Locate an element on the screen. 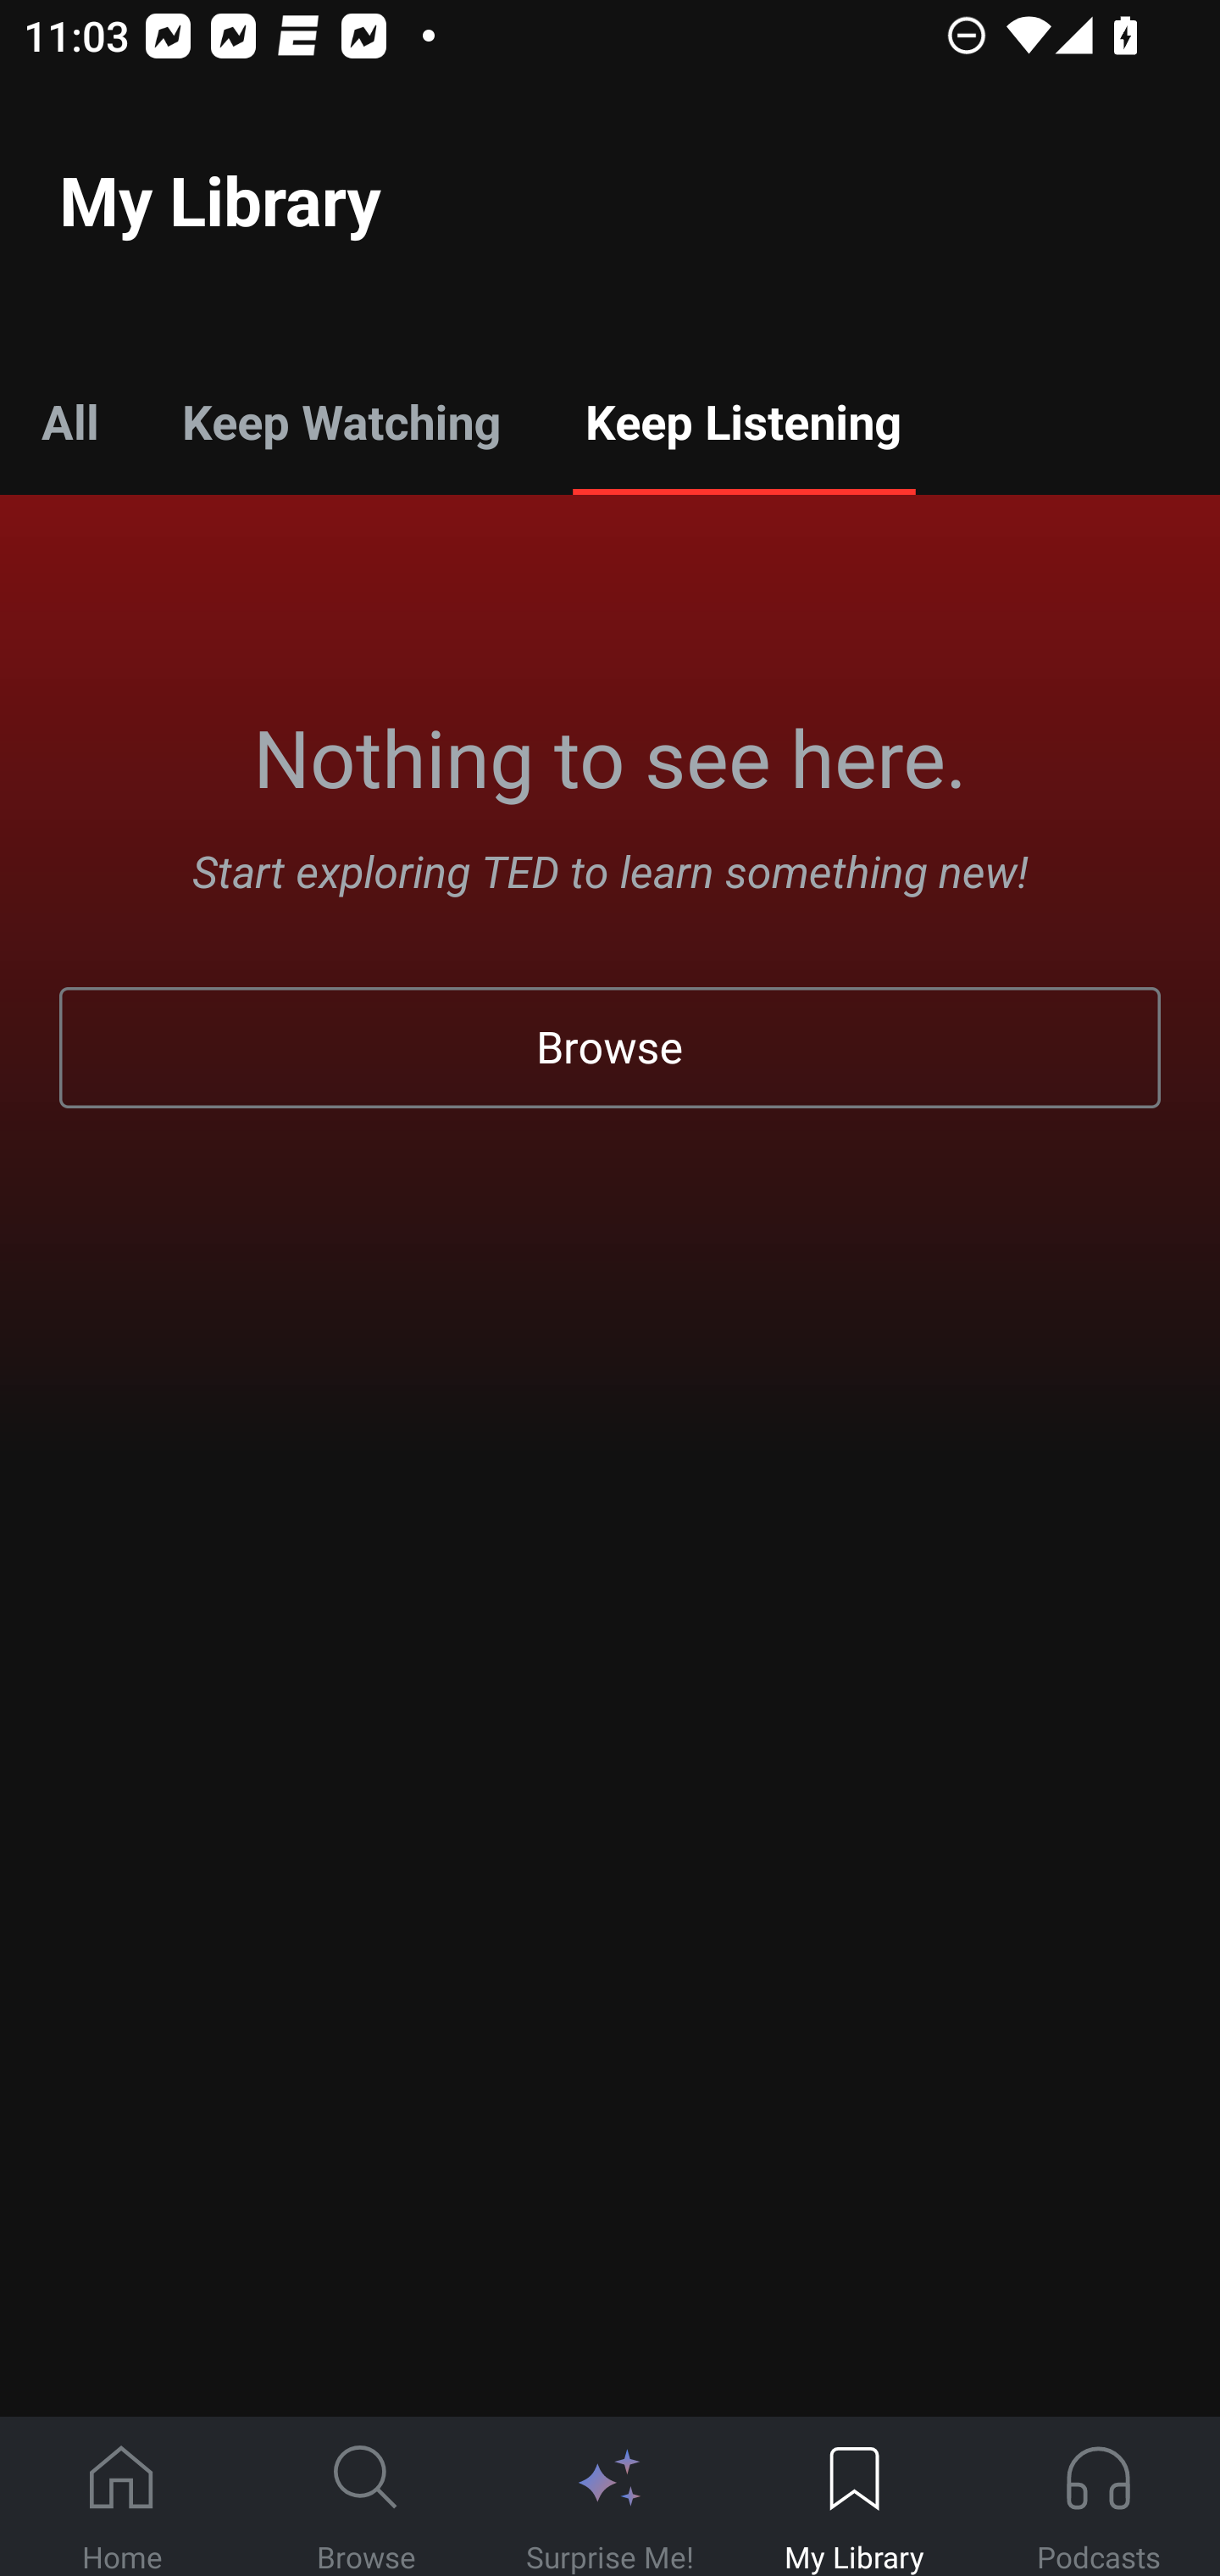 The image size is (1220, 2576). Browse is located at coordinates (366, 2497).